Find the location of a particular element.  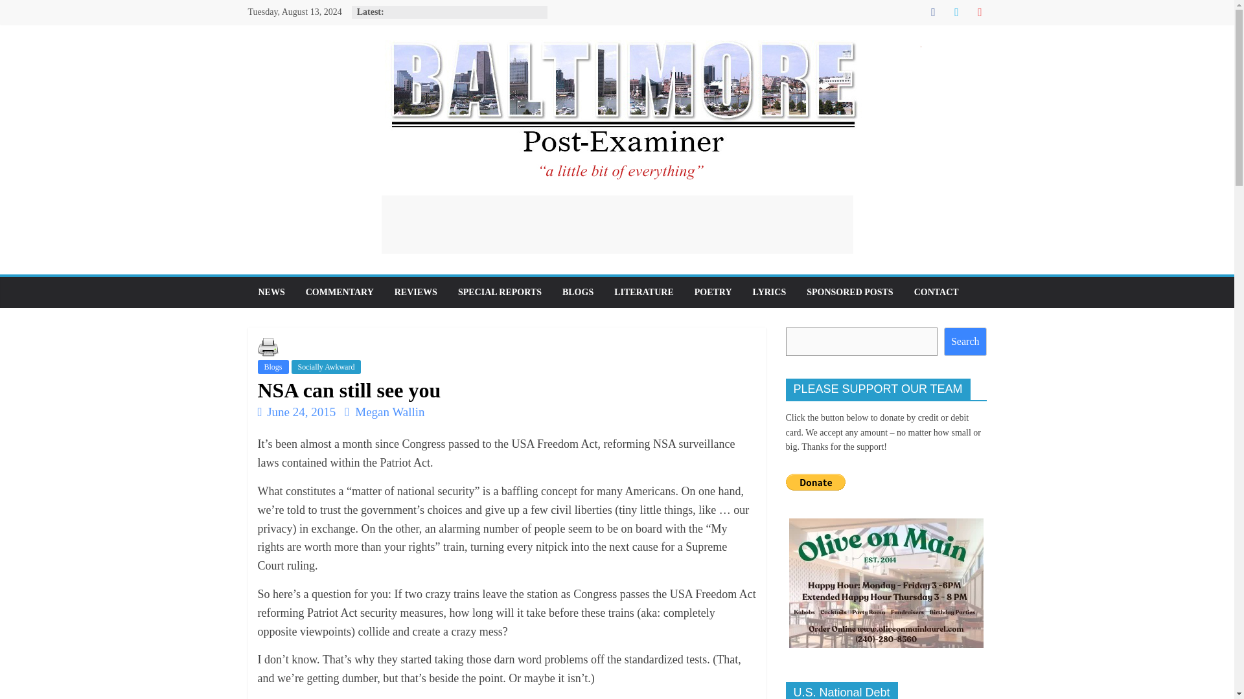

NEWS is located at coordinates (271, 293).